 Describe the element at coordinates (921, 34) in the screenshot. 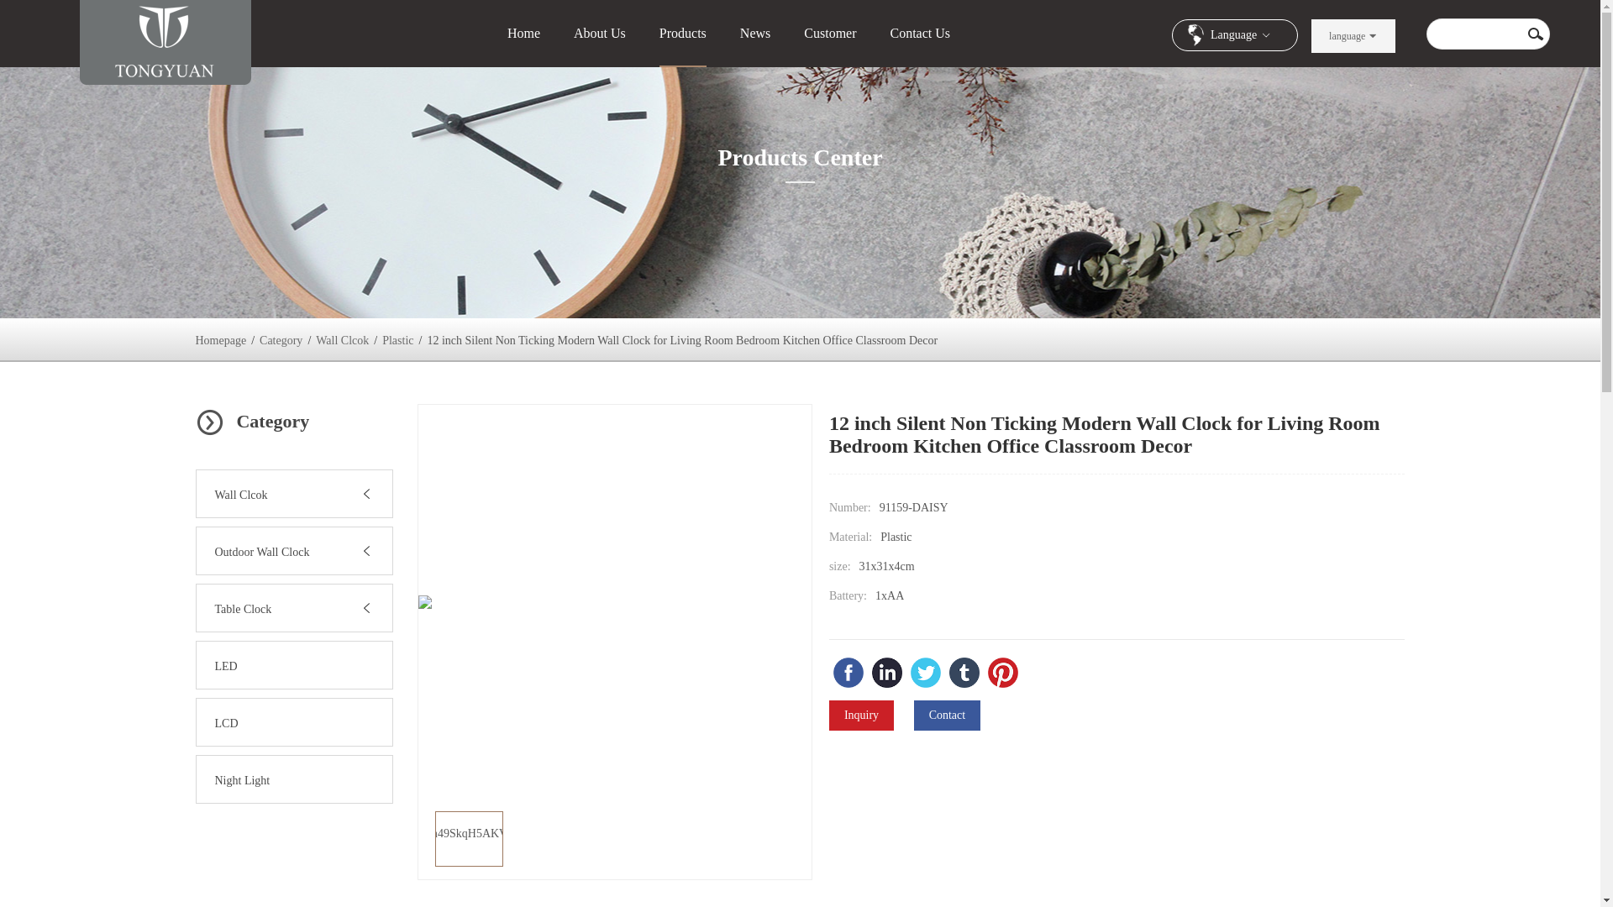

I see `Contact Us` at that location.